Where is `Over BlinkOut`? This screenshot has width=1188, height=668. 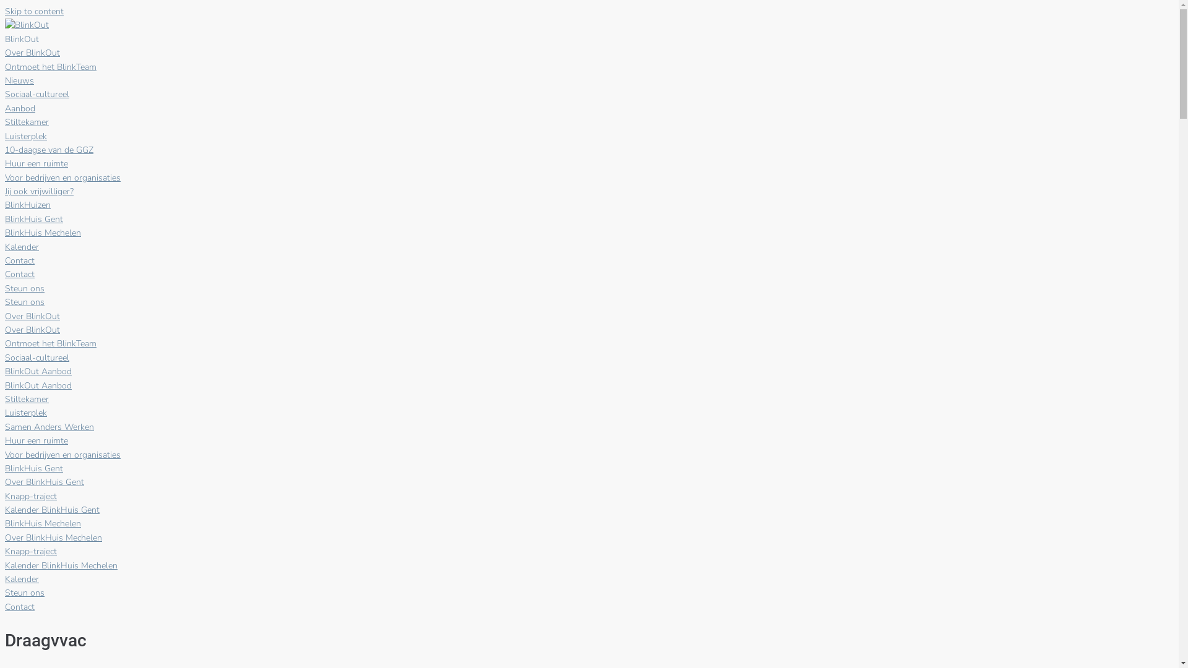 Over BlinkOut is located at coordinates (32, 330).